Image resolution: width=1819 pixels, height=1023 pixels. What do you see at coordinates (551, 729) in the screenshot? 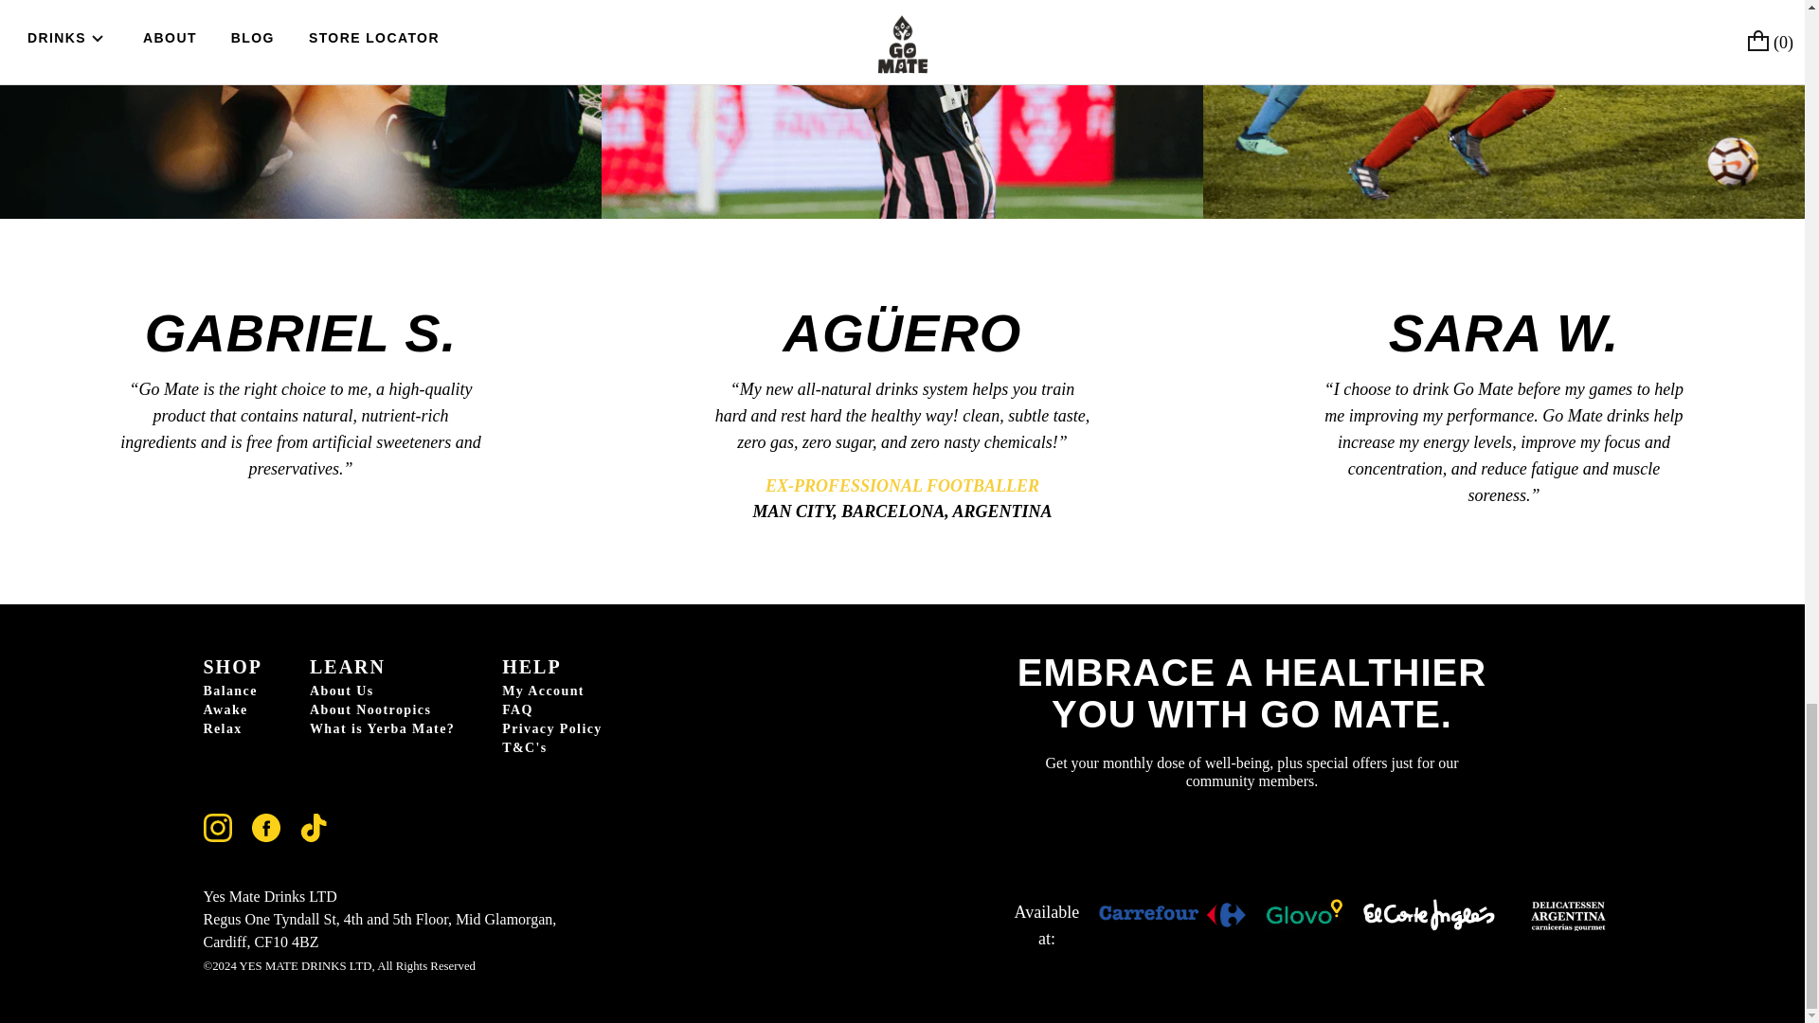
I see `Privacy Policy` at bounding box center [551, 729].